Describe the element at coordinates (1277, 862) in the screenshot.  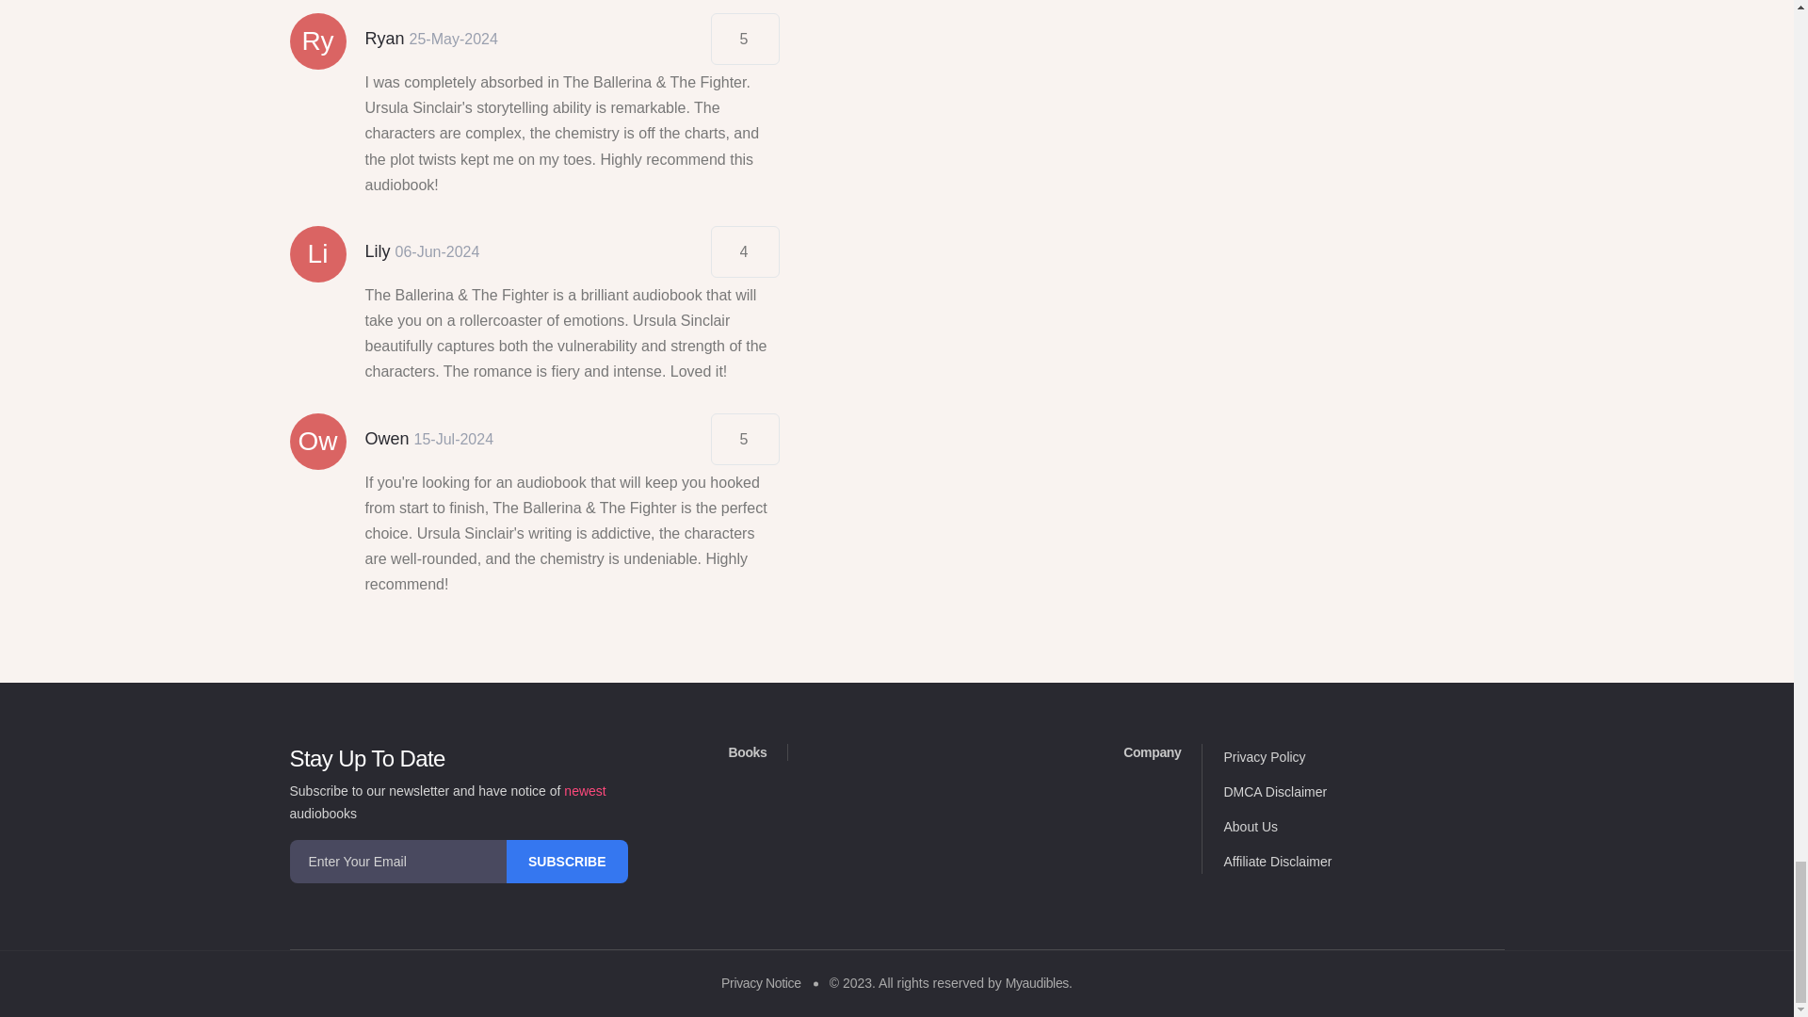
I see `Affiliate Disclaimer` at that location.